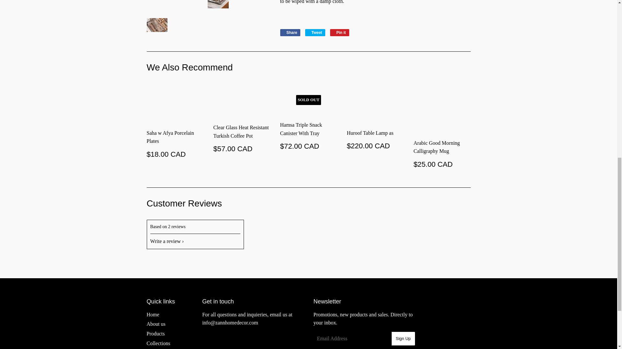 The width and height of the screenshot is (622, 349). Describe the element at coordinates (290, 32) in the screenshot. I see `Share on Facebook` at that location.